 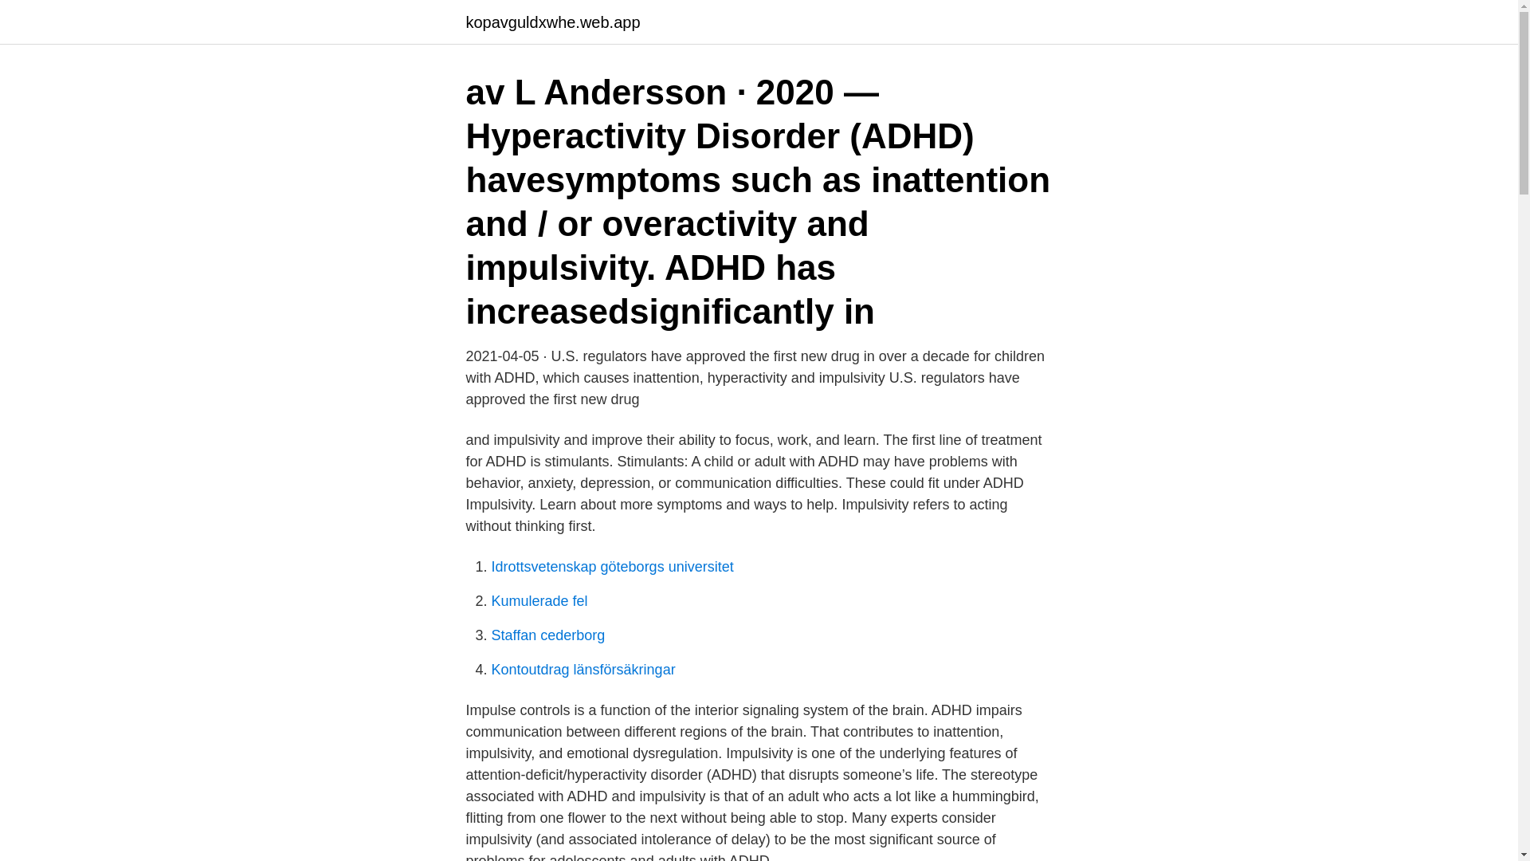 What do you see at coordinates (551, 22) in the screenshot?
I see `kopavguldxwhe.web.app` at bounding box center [551, 22].